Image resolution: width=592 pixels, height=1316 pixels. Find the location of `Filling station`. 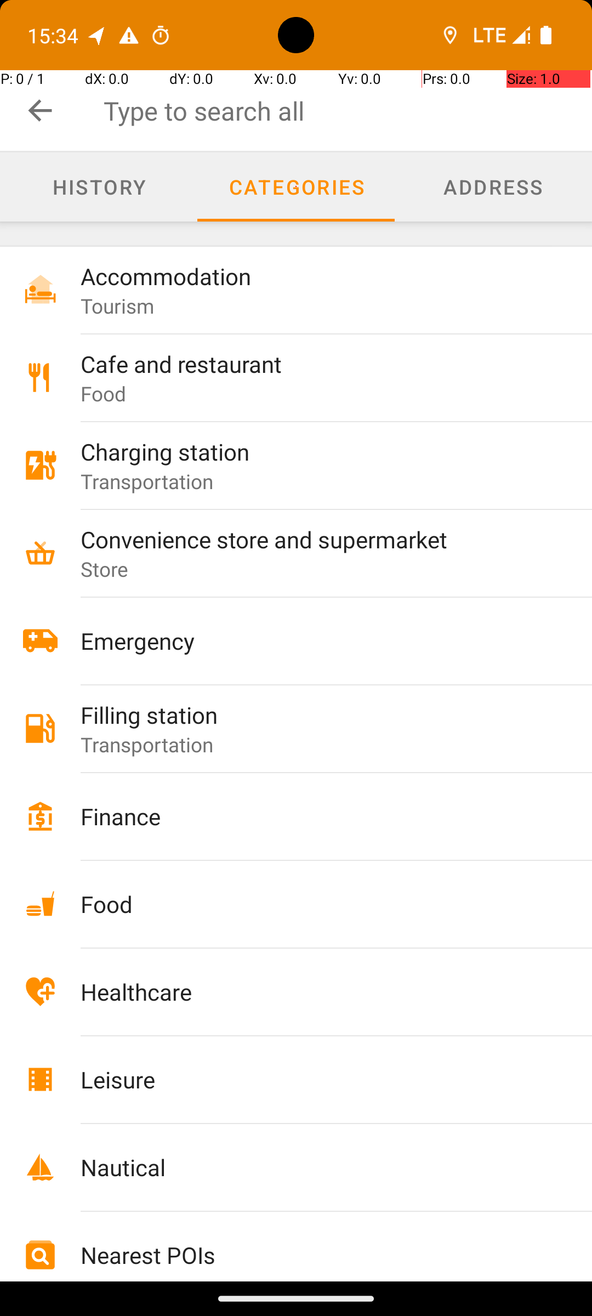

Filling station is located at coordinates (314, 715).